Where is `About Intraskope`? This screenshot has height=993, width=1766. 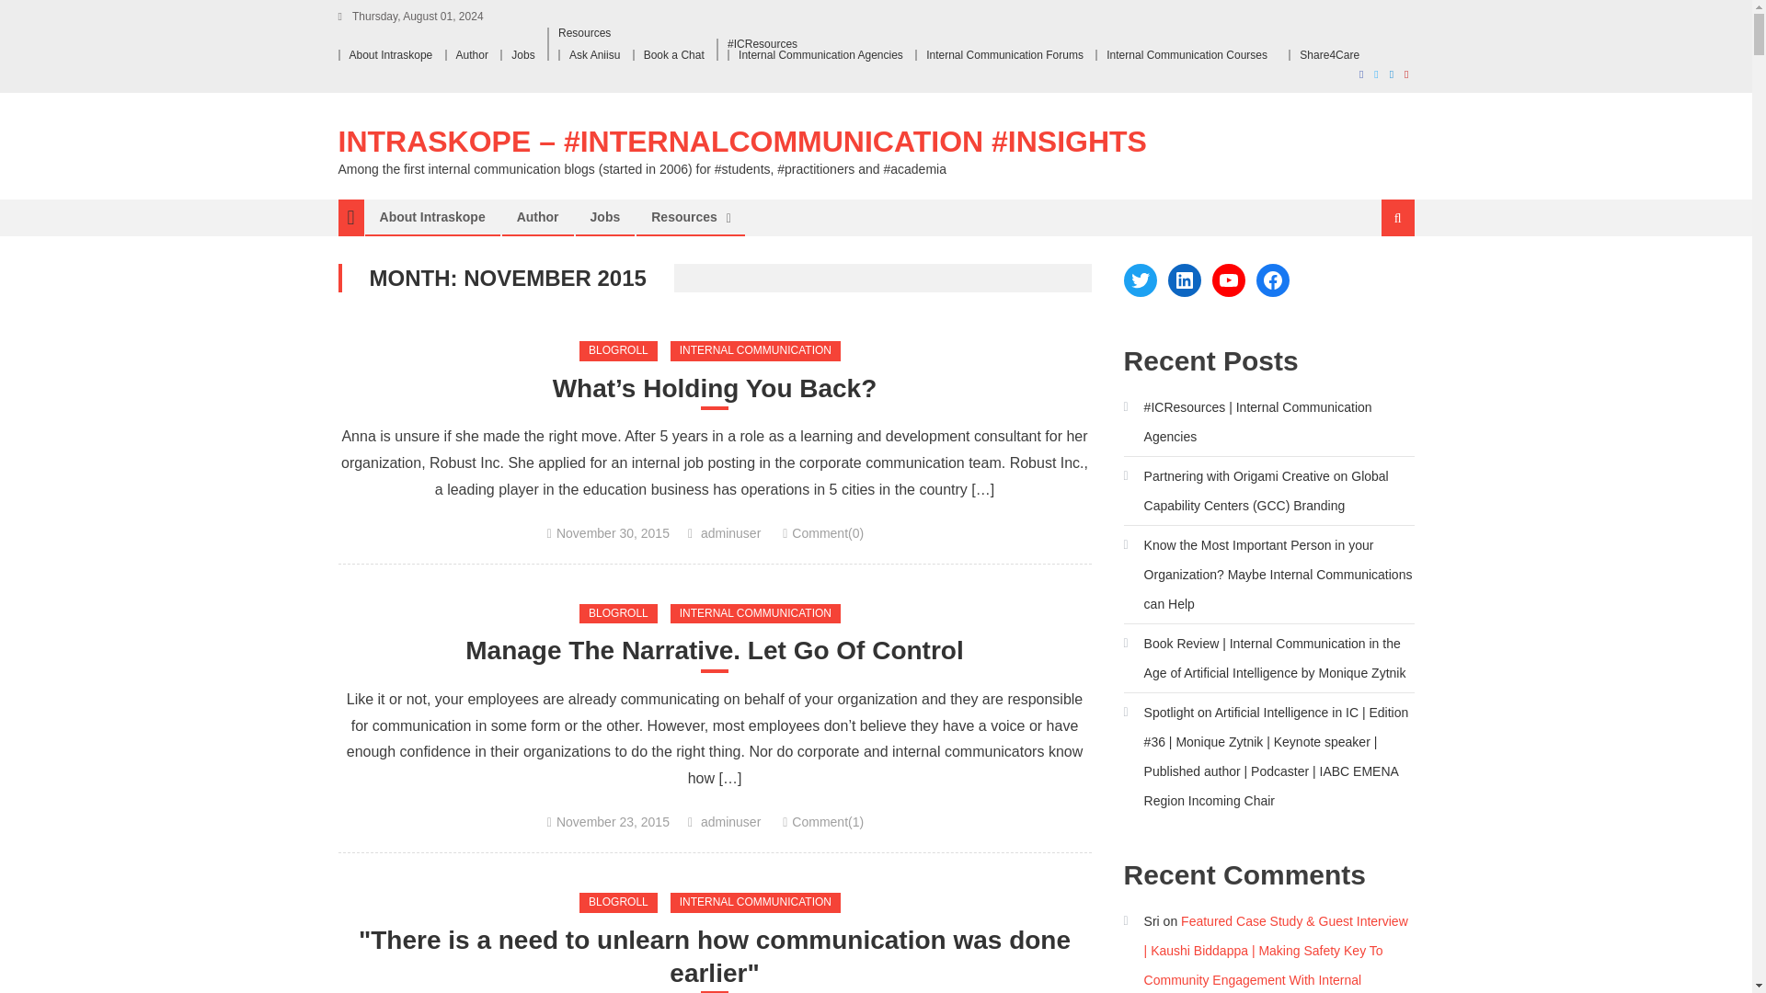 About Intraskope is located at coordinates (391, 54).